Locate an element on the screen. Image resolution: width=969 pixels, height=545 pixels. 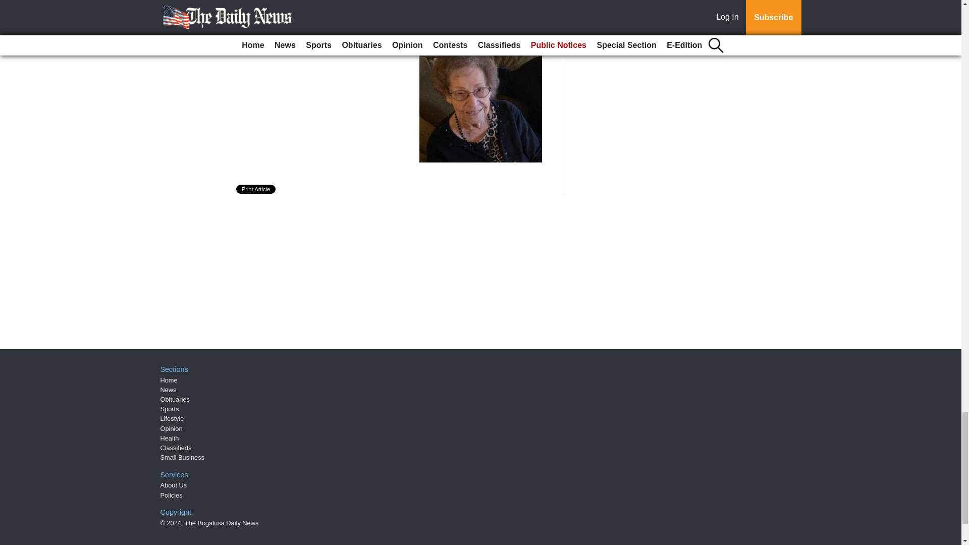
Opinion is located at coordinates (172, 429).